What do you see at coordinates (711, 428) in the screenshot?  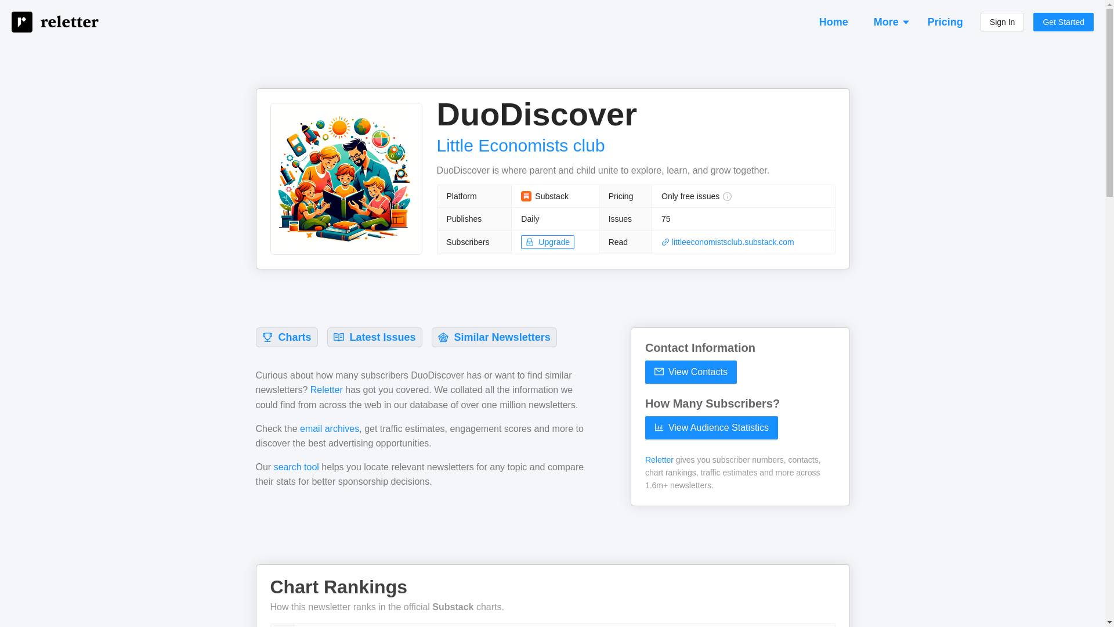 I see `View Audience Statistics` at bounding box center [711, 428].